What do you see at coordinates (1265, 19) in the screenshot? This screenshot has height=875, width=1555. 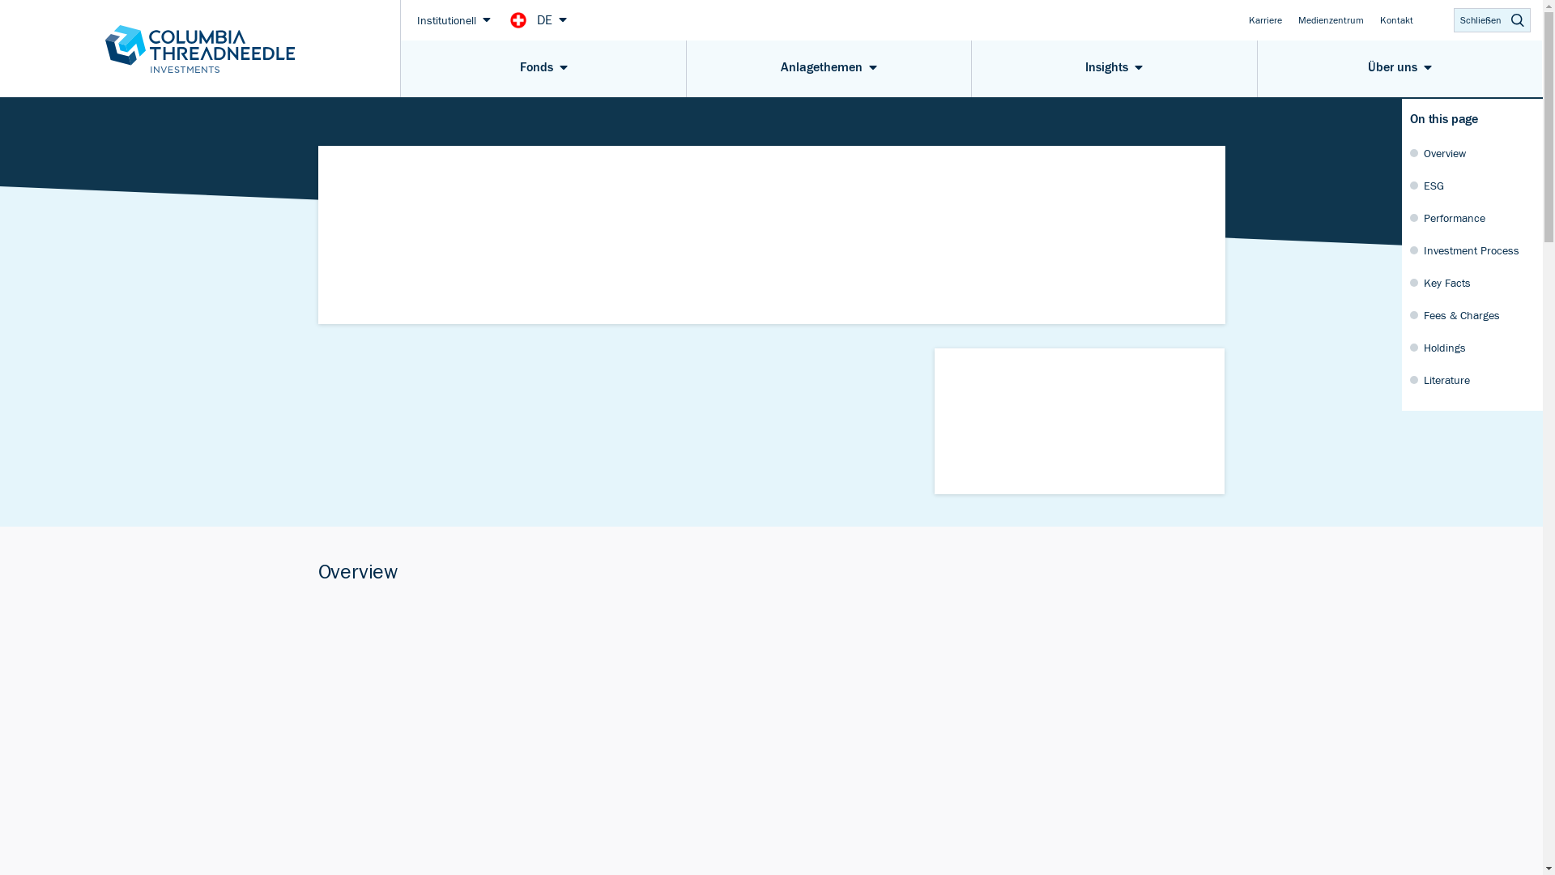 I see `Karriere` at bounding box center [1265, 19].